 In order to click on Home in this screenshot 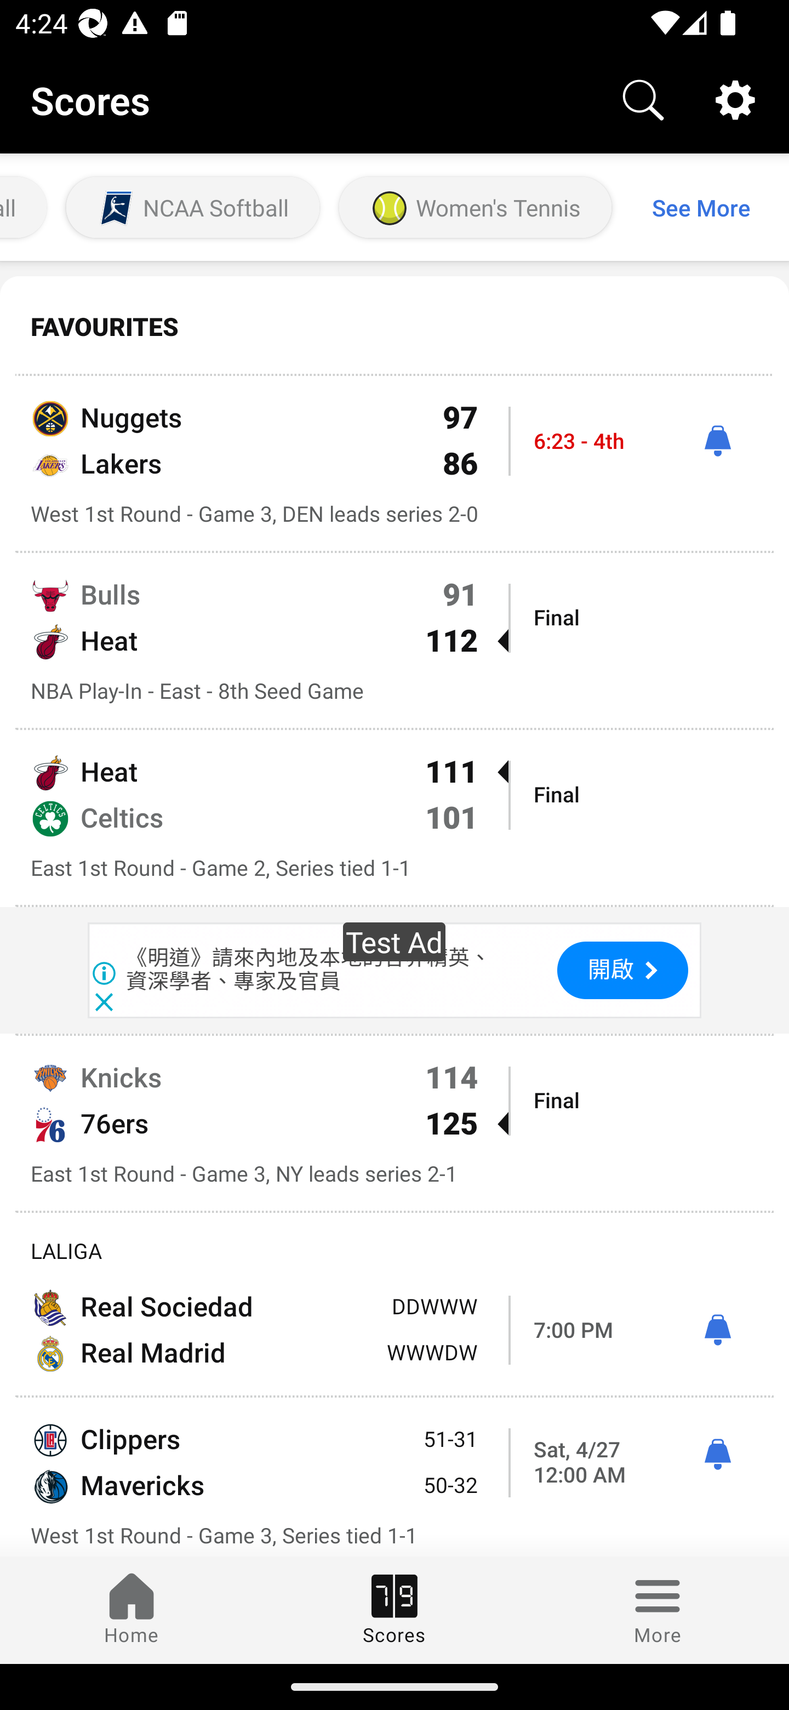, I will do `click(131, 1610)`.